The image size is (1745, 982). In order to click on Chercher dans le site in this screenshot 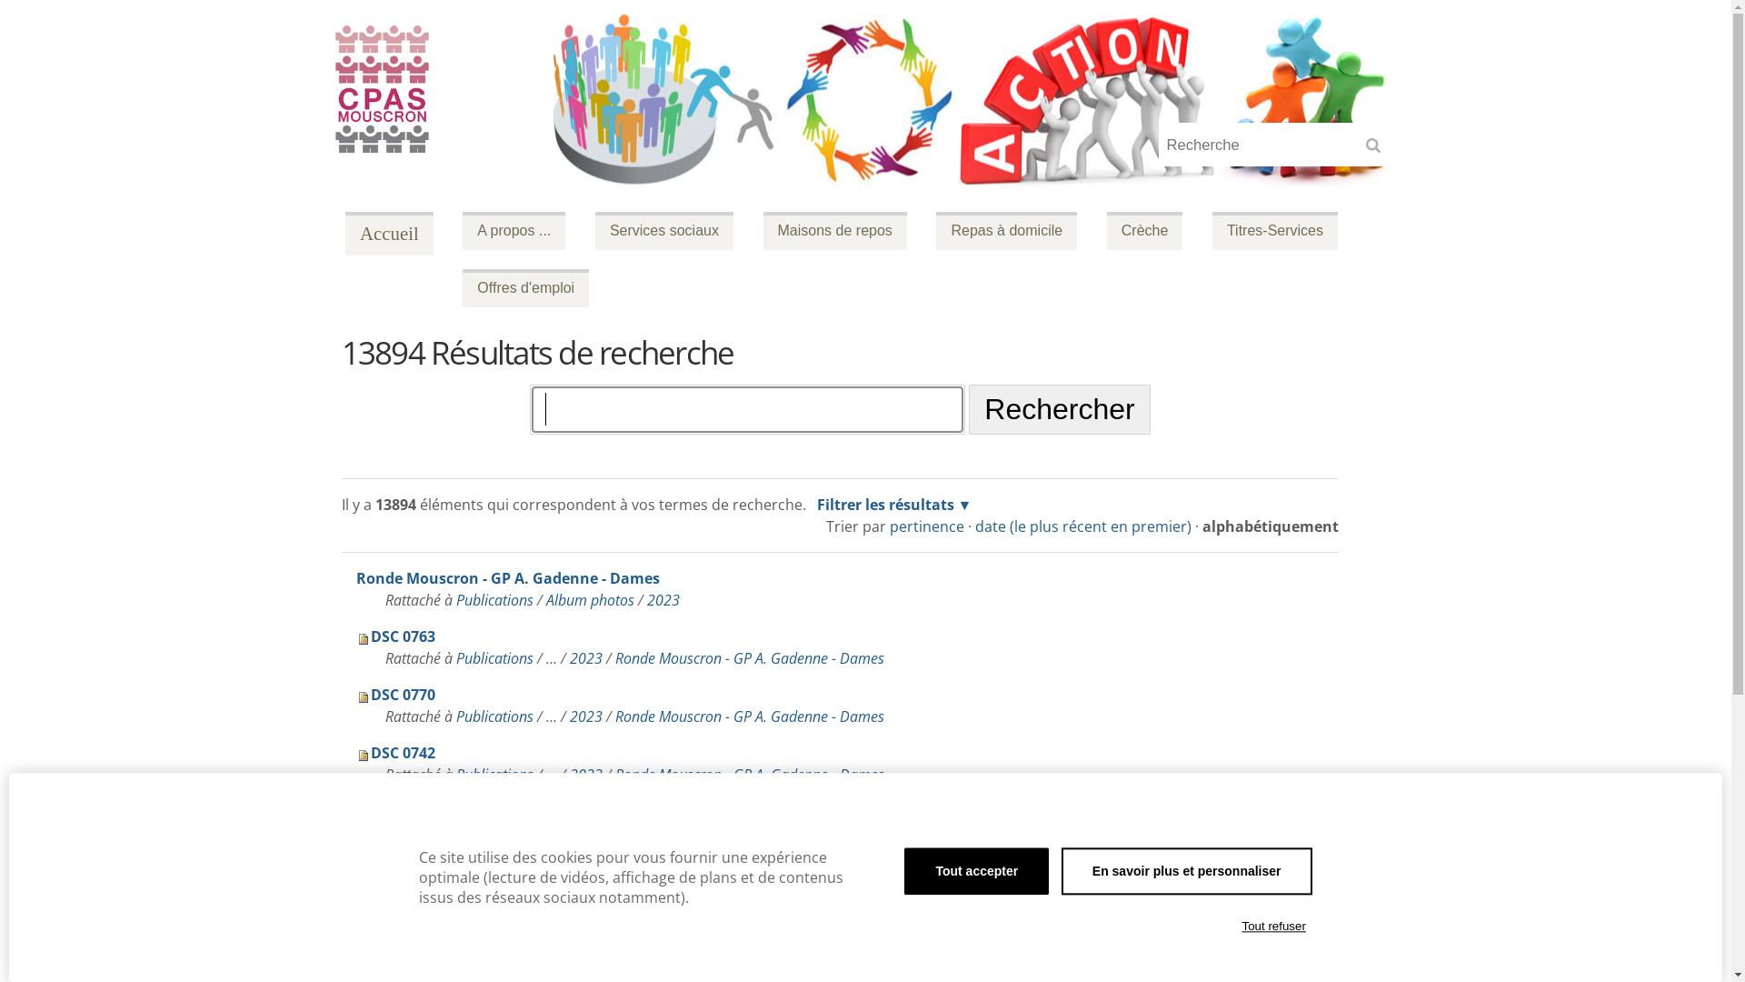, I will do `click(747, 409)`.